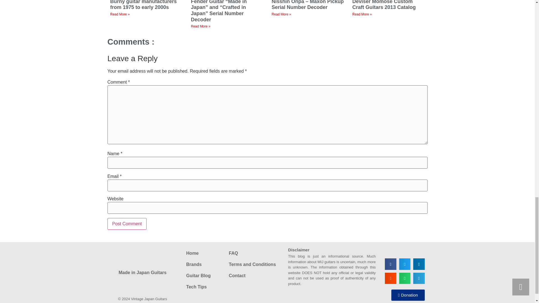  What do you see at coordinates (127, 224) in the screenshot?
I see `Post Comment` at bounding box center [127, 224].